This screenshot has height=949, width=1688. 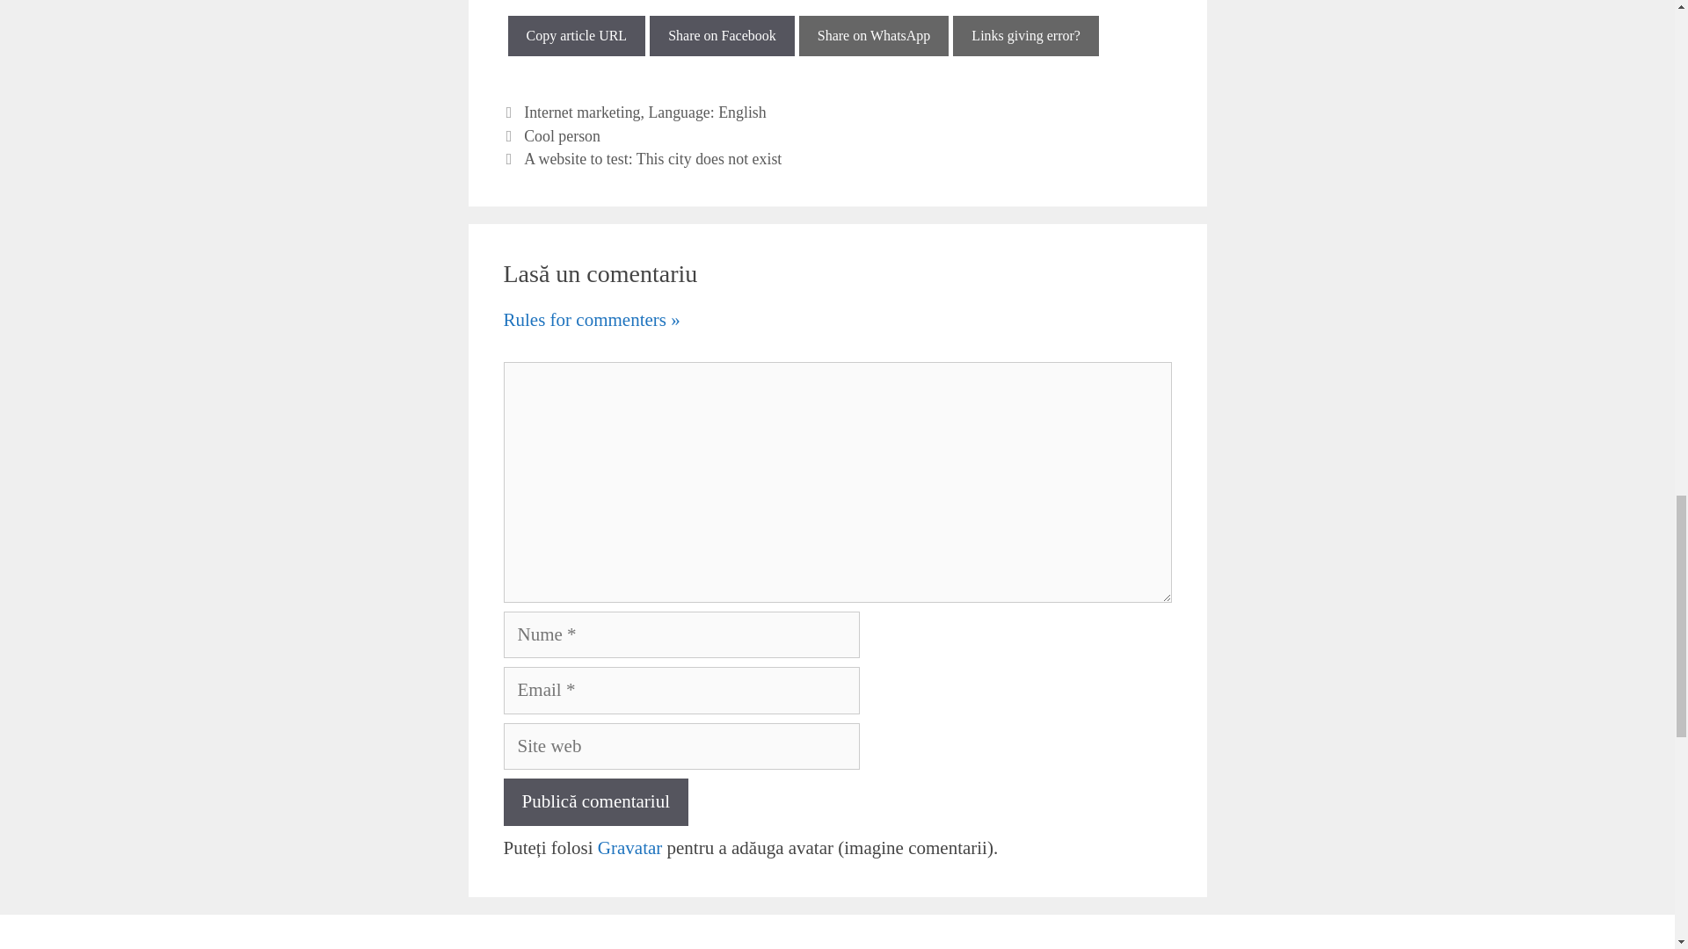 I want to click on Copy article URL, so click(x=577, y=35).